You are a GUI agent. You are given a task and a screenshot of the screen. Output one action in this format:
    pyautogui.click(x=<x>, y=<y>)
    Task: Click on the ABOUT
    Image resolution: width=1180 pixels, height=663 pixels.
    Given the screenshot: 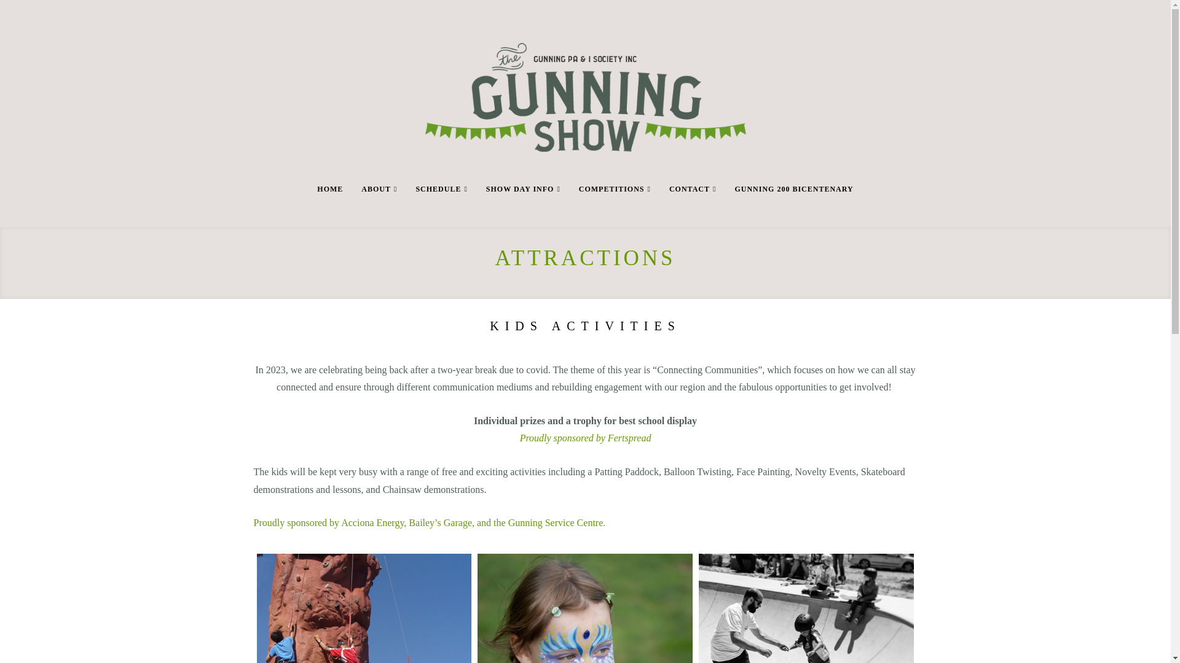 What is the action you would take?
    pyautogui.click(x=379, y=206)
    